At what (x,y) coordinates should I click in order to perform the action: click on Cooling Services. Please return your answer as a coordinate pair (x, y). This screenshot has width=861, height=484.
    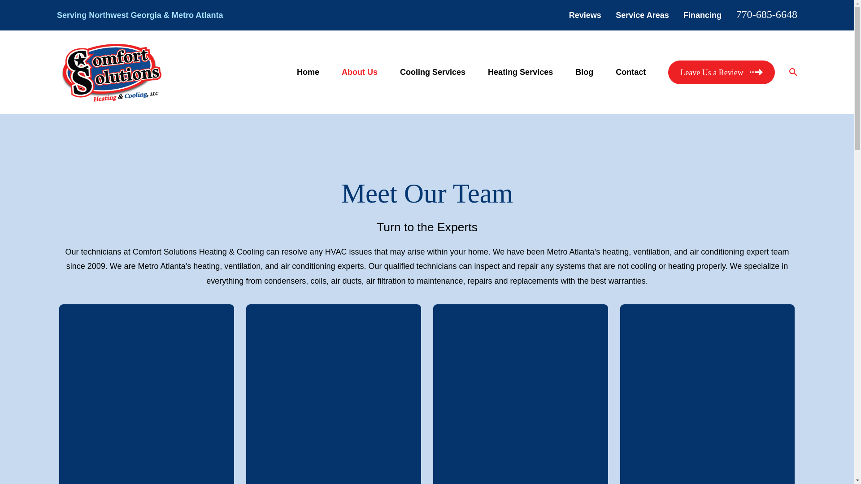
    Looking at the image, I should click on (433, 72).